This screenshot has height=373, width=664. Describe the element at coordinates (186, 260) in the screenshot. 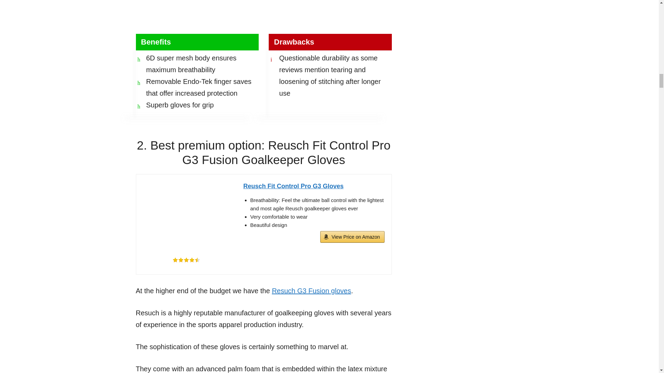

I see `Reviews on Amazon` at that location.